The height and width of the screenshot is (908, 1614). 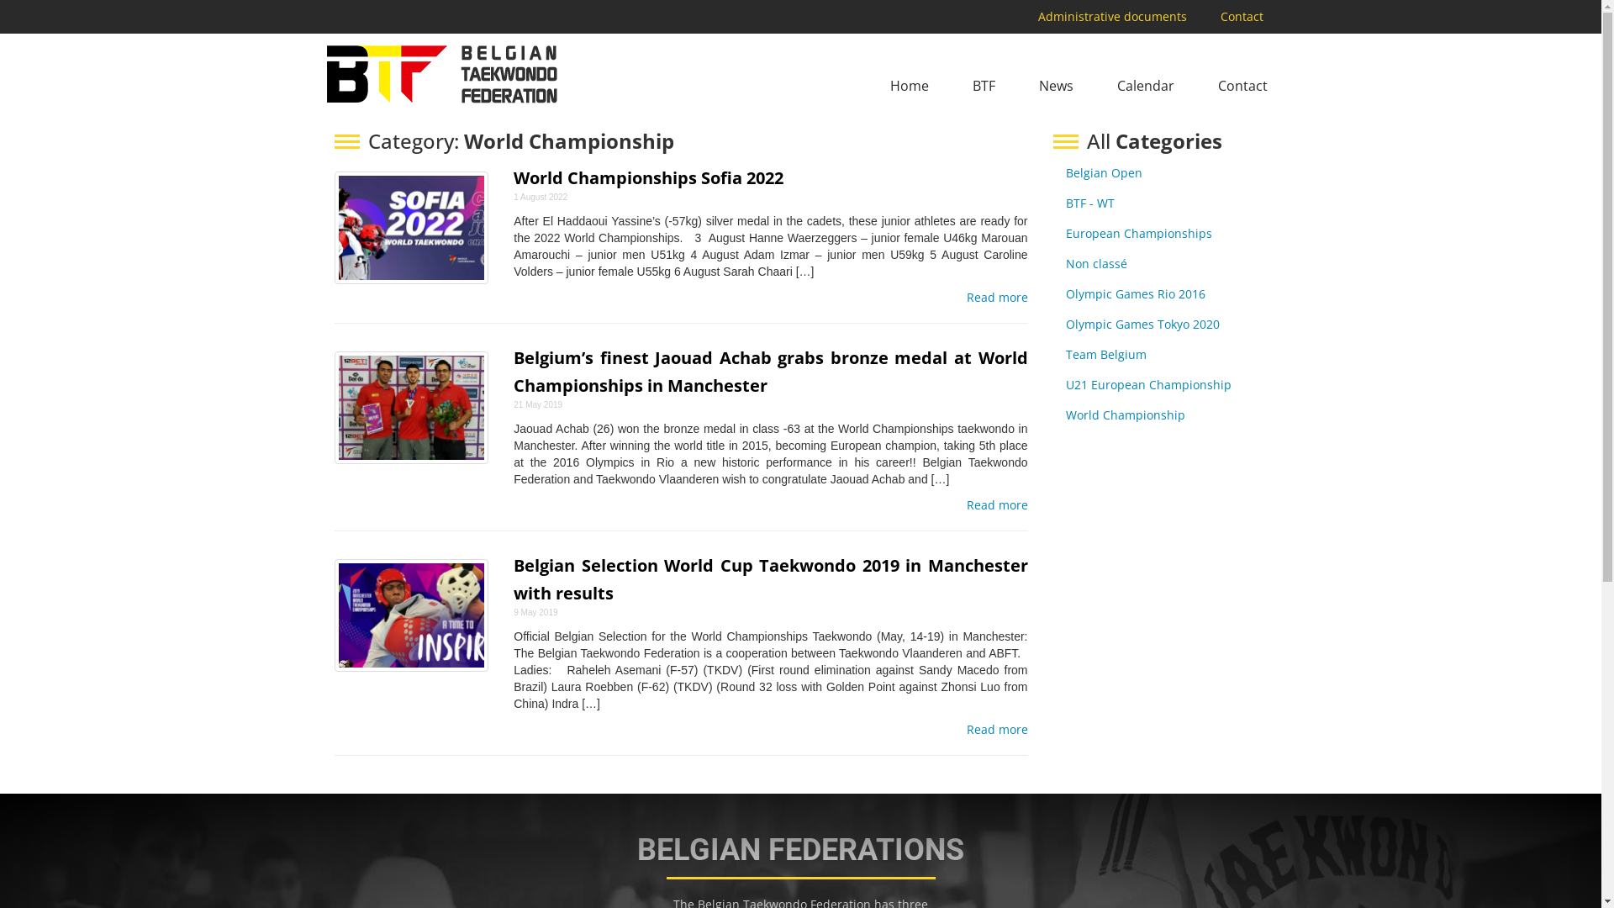 What do you see at coordinates (910, 86) in the screenshot?
I see `Home` at bounding box center [910, 86].